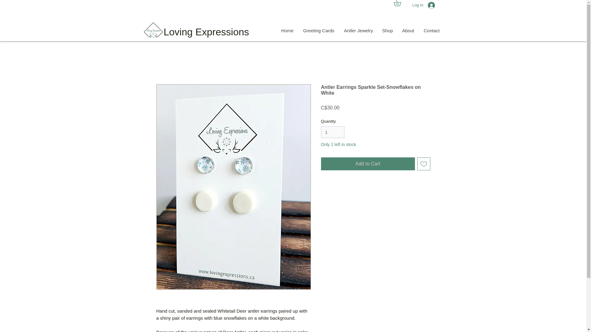  What do you see at coordinates (332, 132) in the screenshot?
I see `1` at bounding box center [332, 132].